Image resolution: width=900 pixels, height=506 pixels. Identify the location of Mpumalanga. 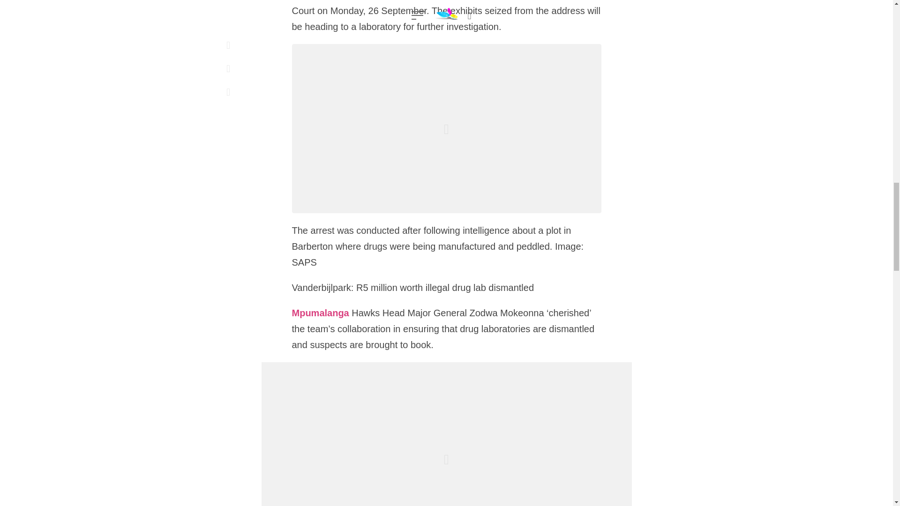
(320, 313).